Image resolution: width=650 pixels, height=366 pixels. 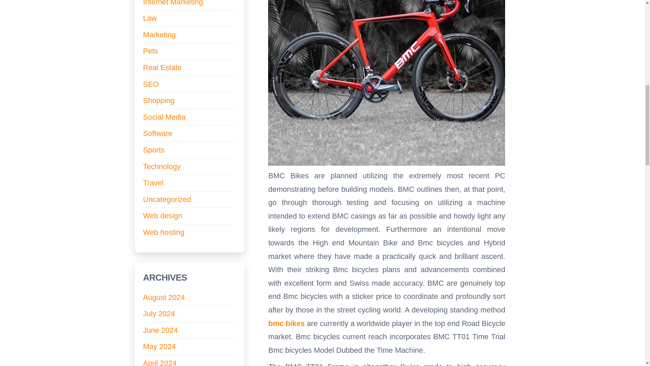 I want to click on Shopping, so click(x=158, y=100).